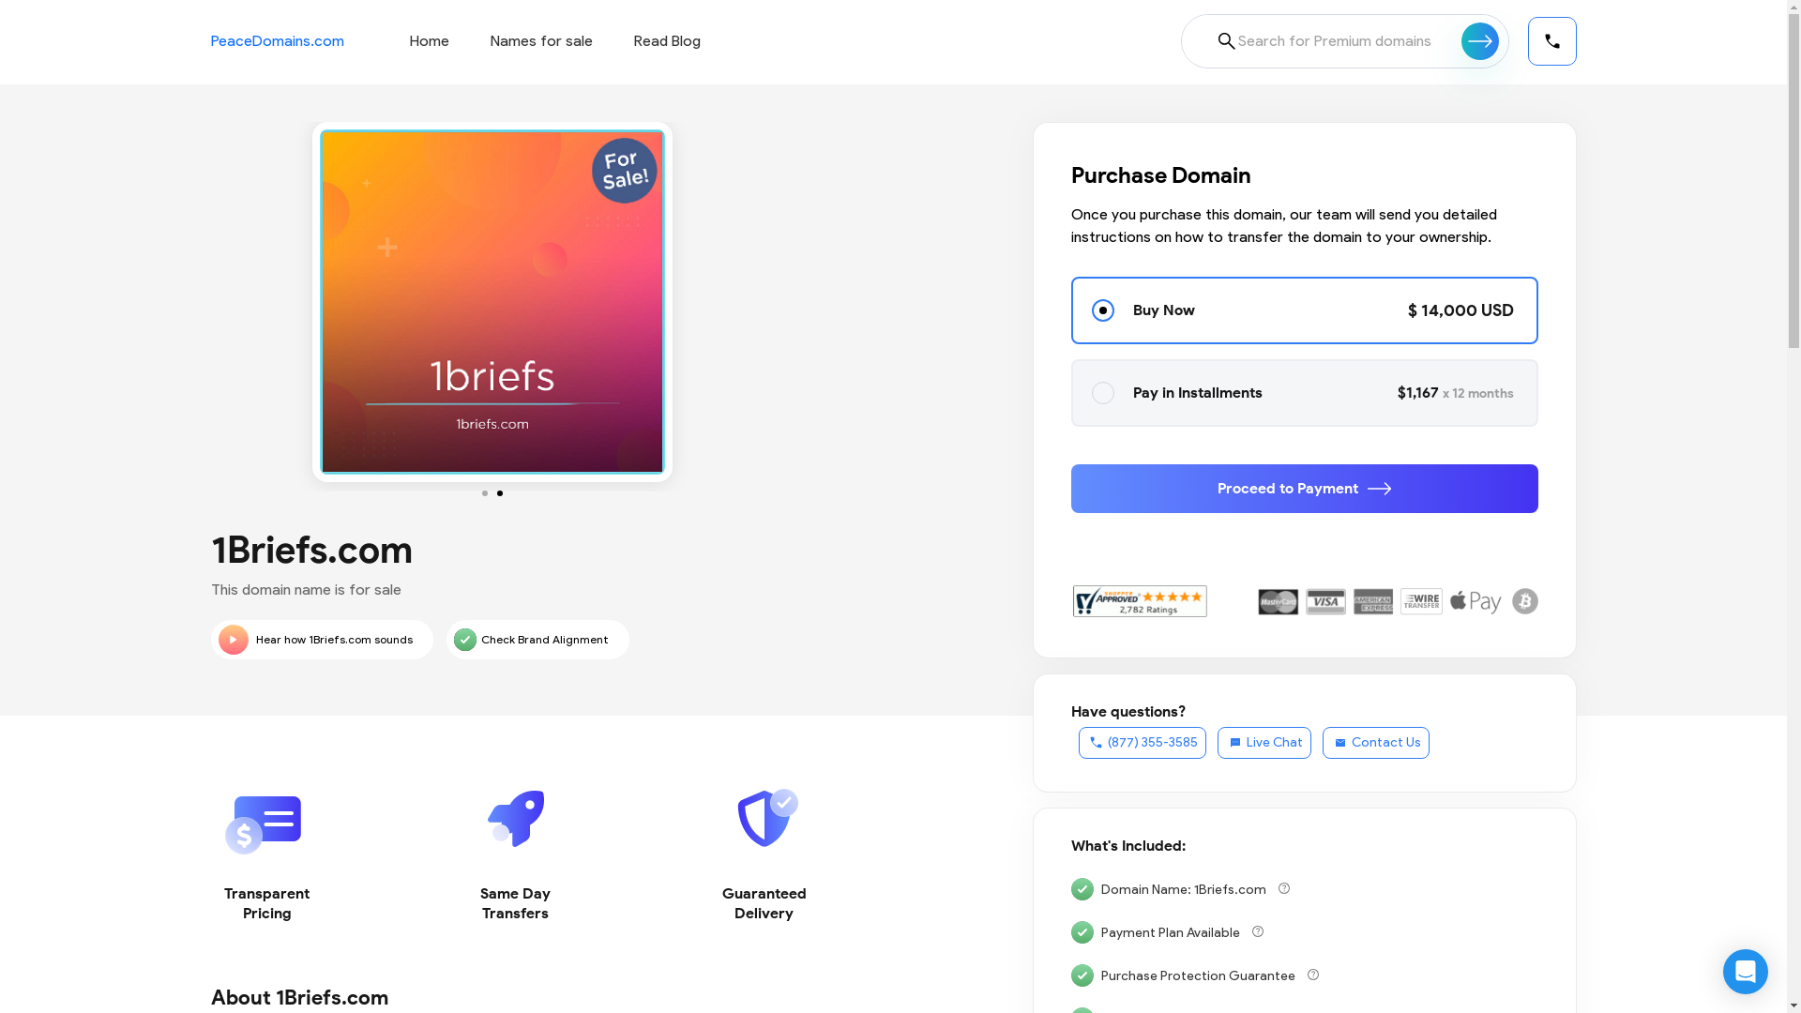 This screenshot has width=1801, height=1013. I want to click on Home, so click(429, 41).